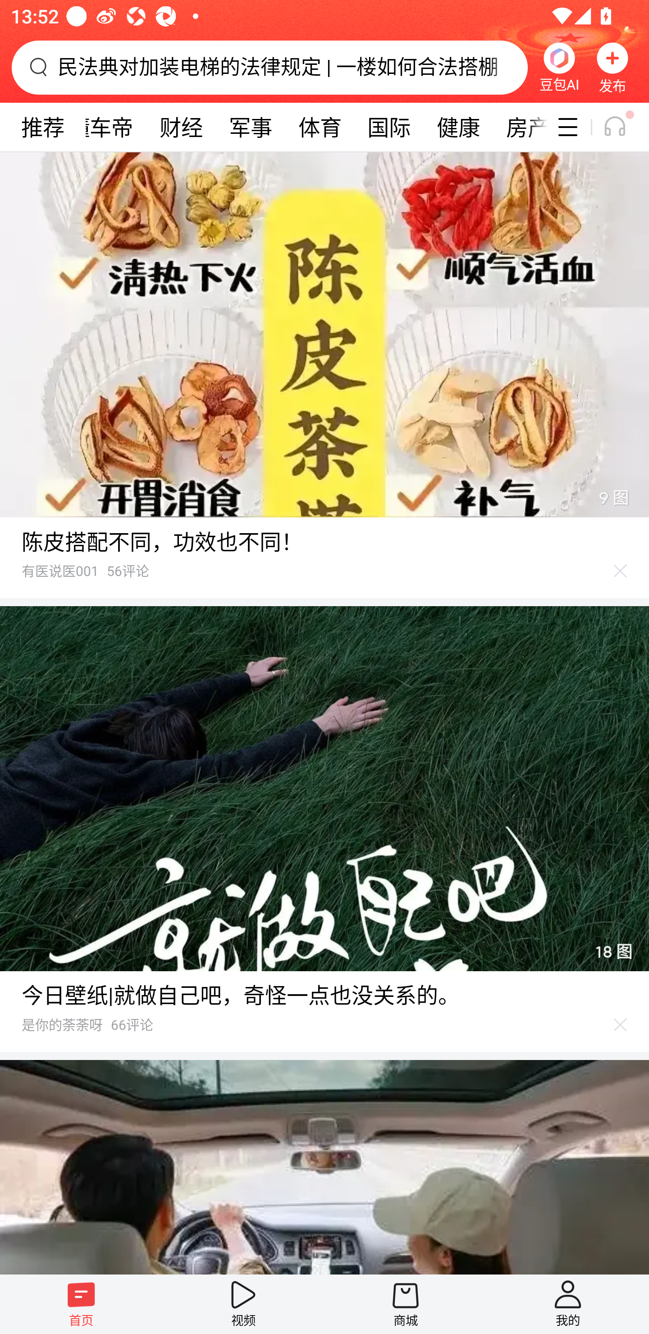 This screenshot has width=649, height=1334. What do you see at coordinates (42, 127) in the screenshot?
I see `推荐` at bounding box center [42, 127].